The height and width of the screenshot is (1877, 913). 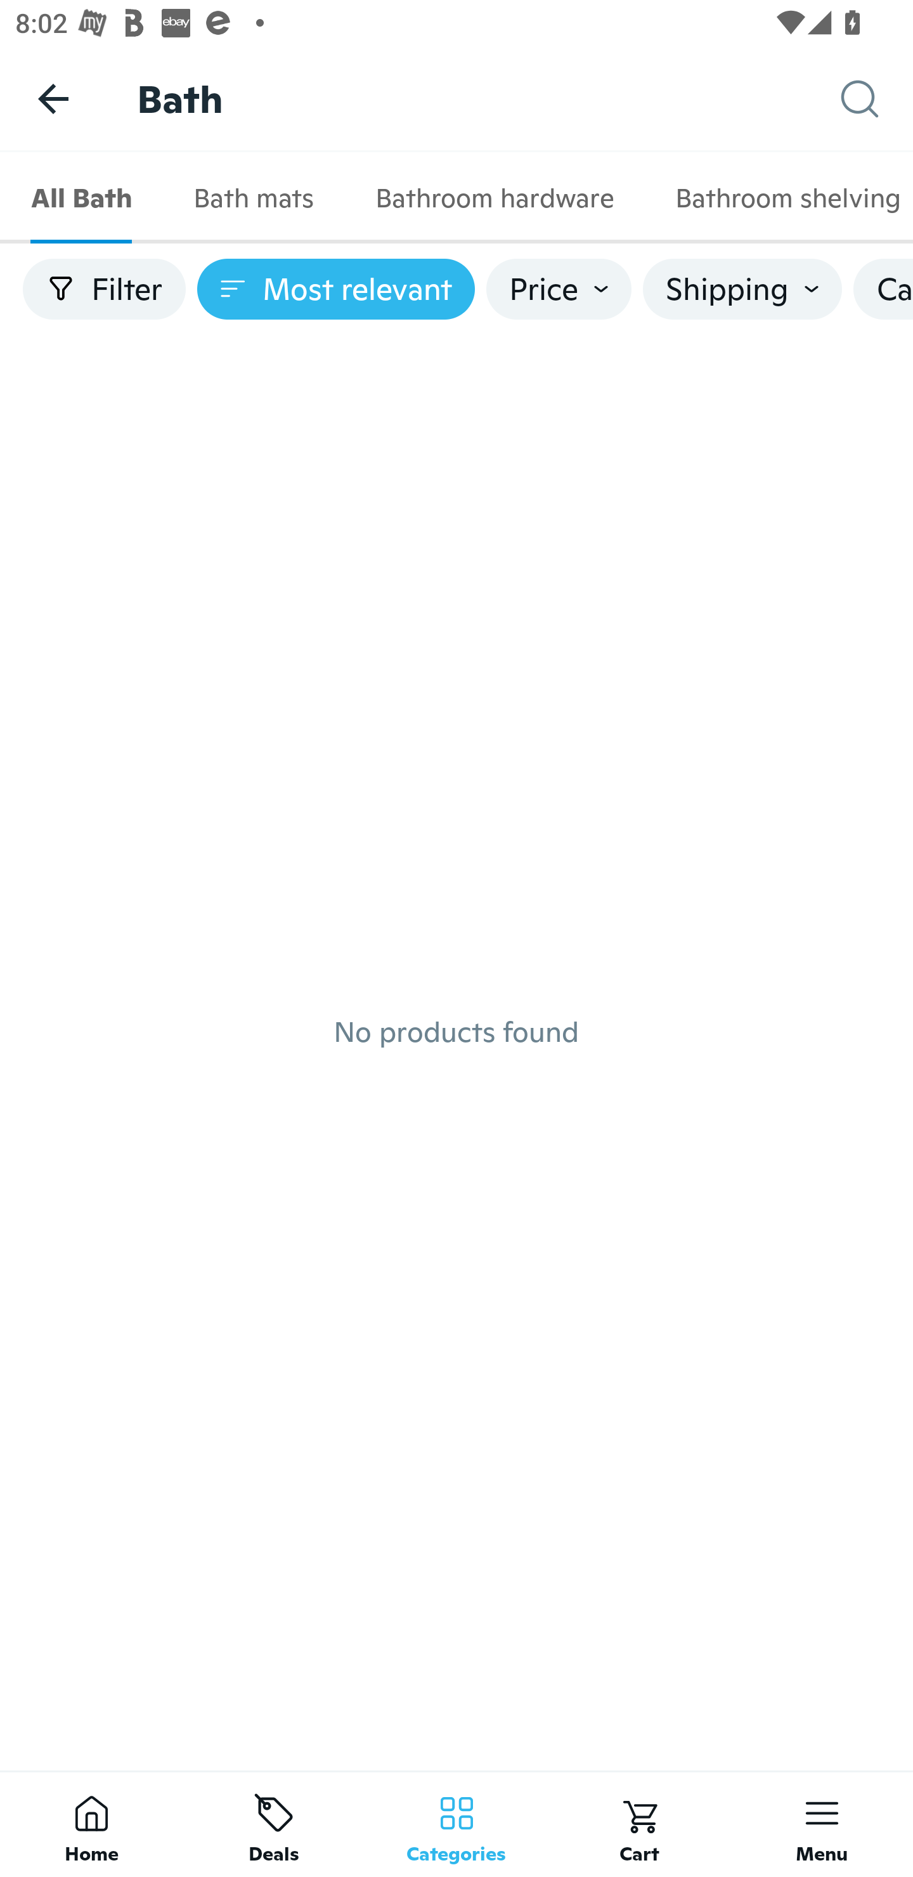 I want to click on Bath mats, so click(x=253, y=198).